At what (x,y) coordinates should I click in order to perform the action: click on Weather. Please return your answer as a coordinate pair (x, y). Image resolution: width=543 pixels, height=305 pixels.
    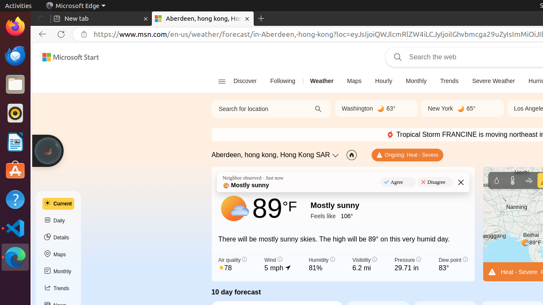
    Looking at the image, I should click on (322, 81).